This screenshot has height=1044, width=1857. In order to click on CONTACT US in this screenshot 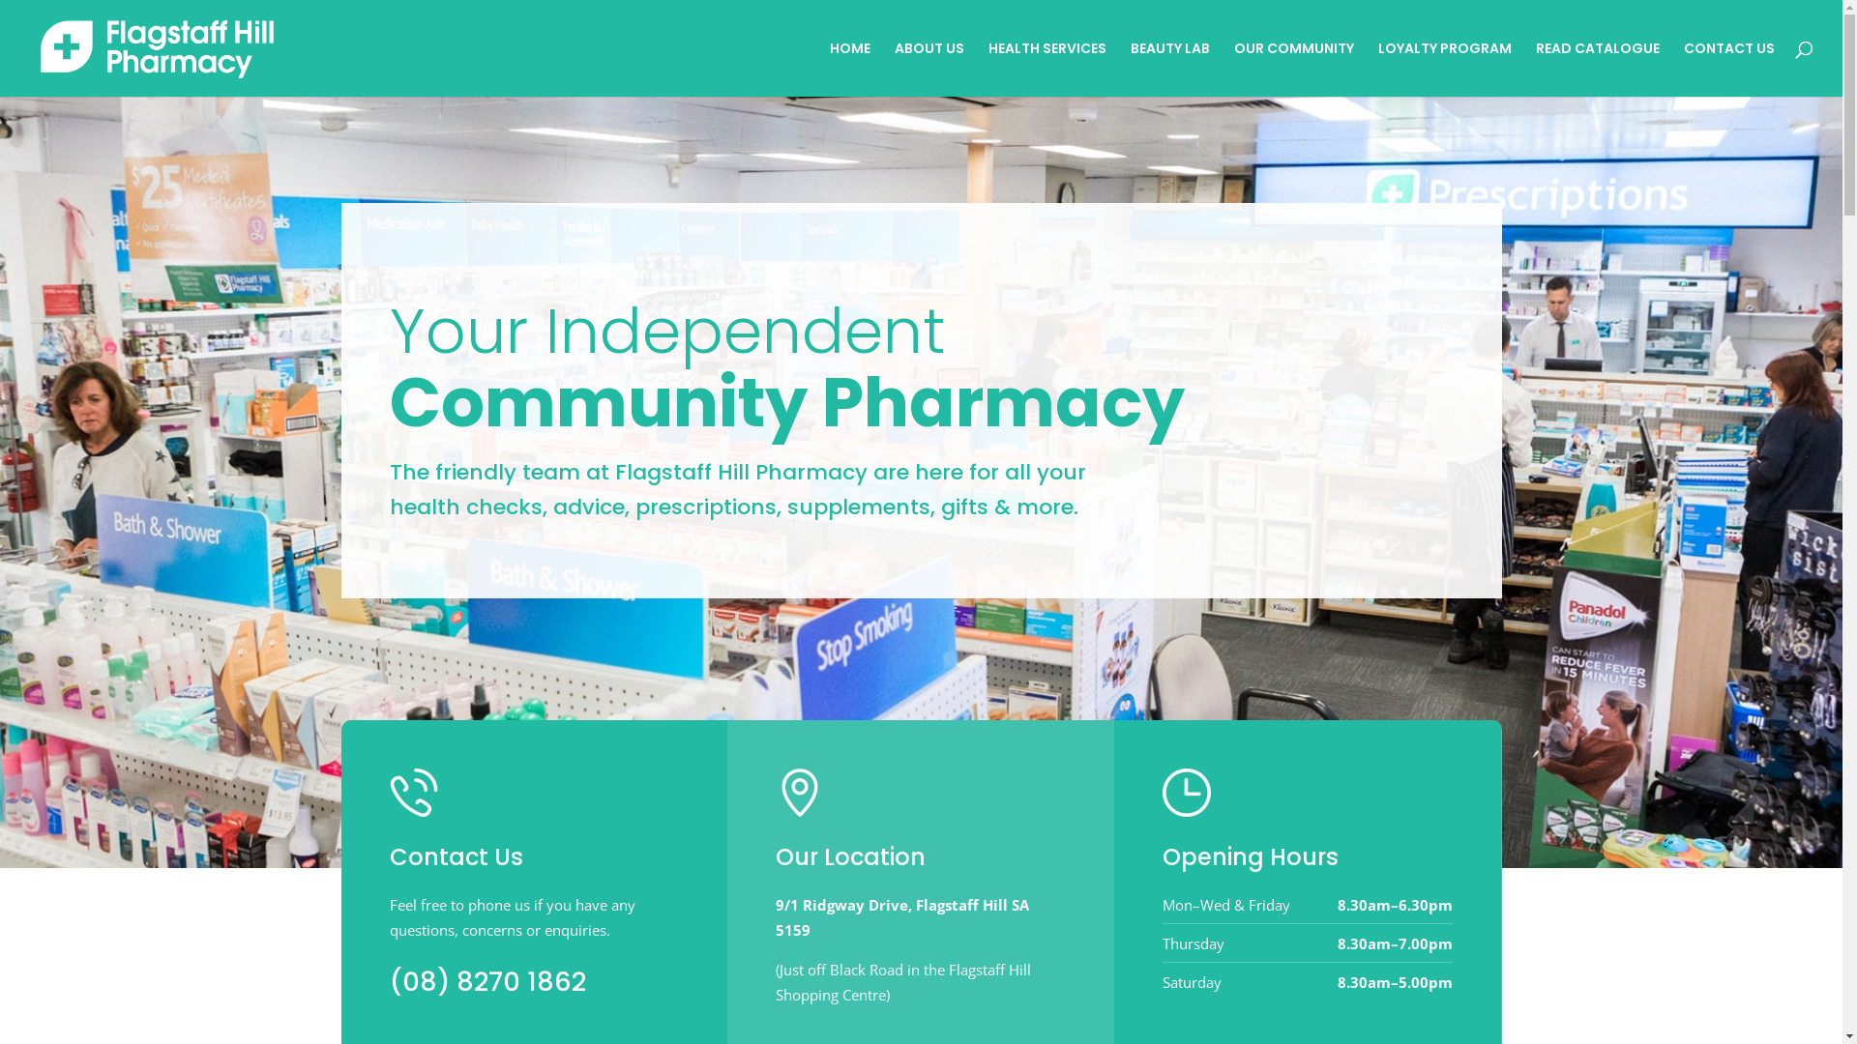, I will do `click(1729, 70)`.